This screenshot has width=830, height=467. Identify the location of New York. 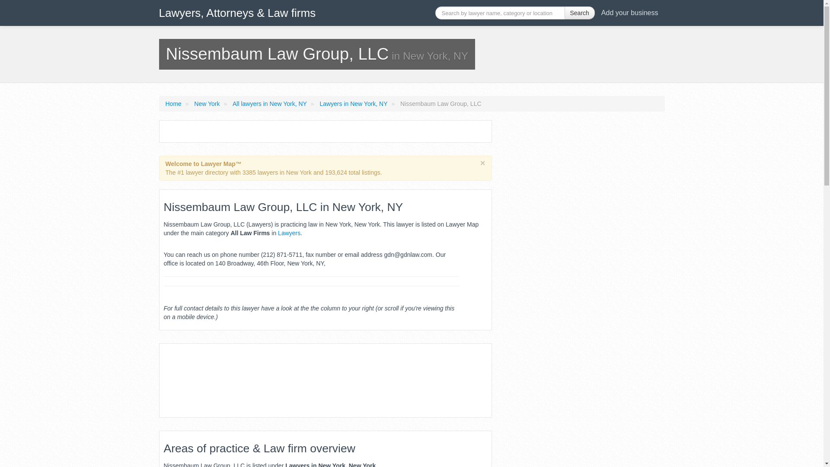
(207, 104).